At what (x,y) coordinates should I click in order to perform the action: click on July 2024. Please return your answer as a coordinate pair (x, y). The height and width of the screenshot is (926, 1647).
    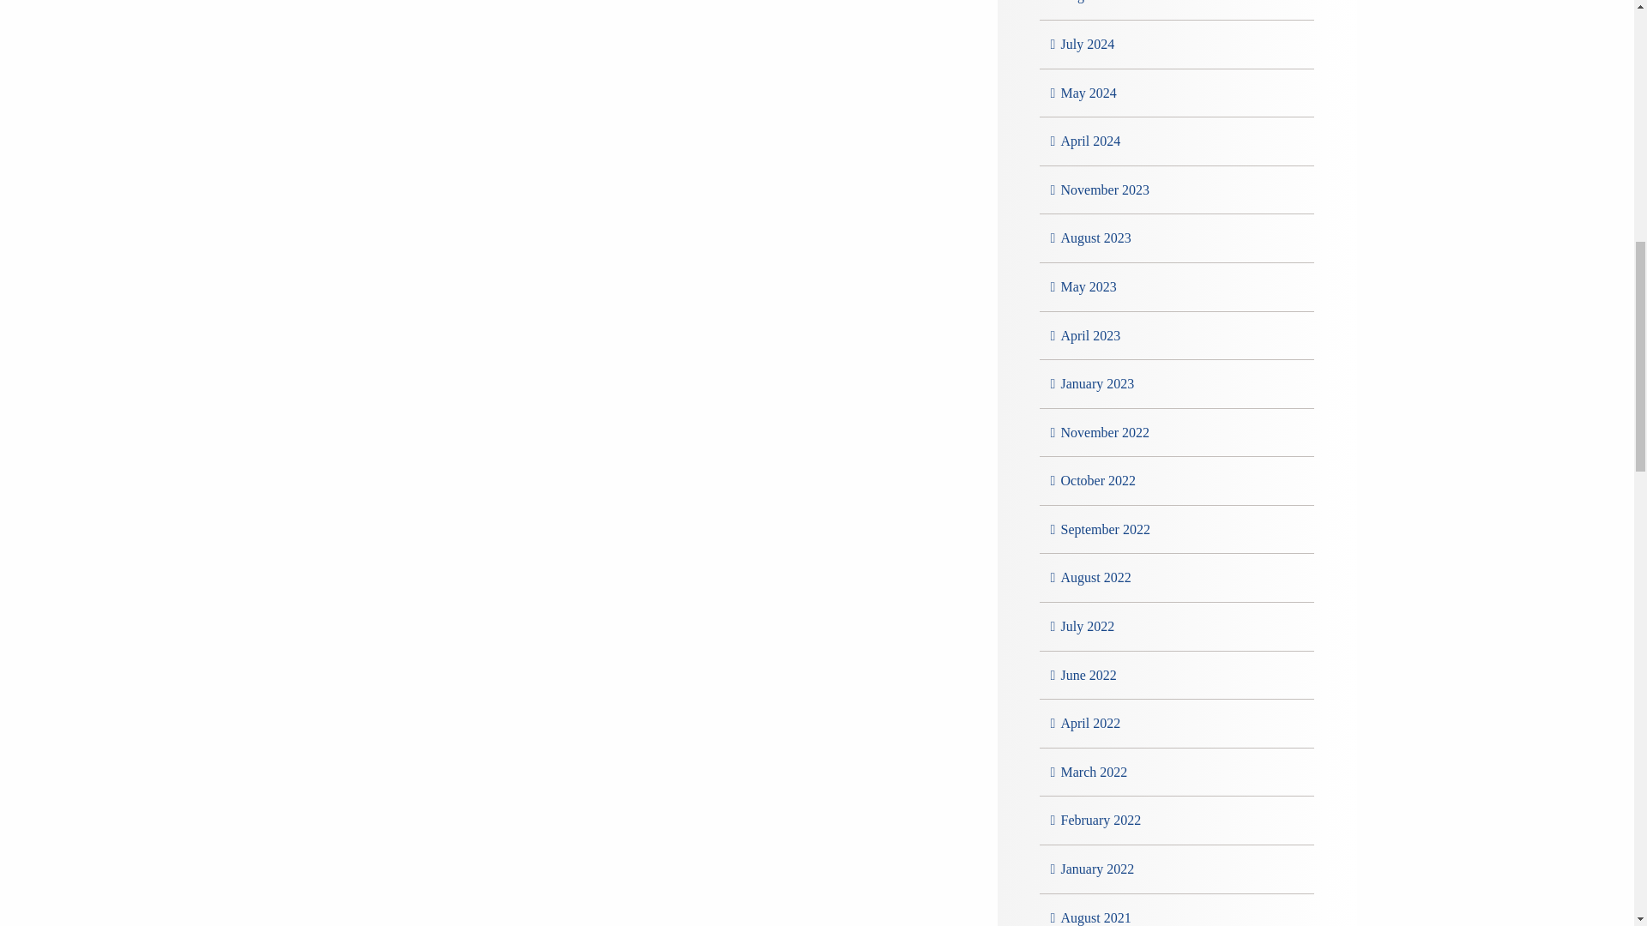
    Looking at the image, I should click on (1088, 45).